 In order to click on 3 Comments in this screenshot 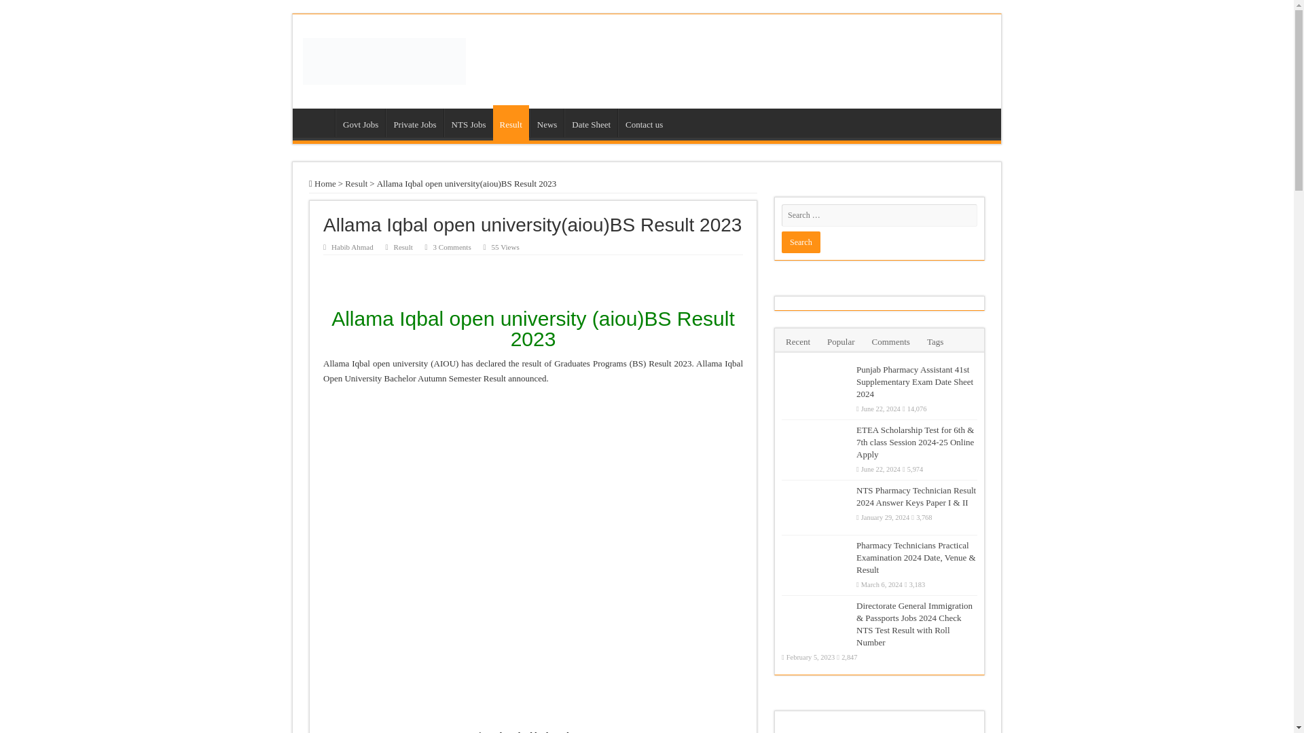, I will do `click(452, 247)`.